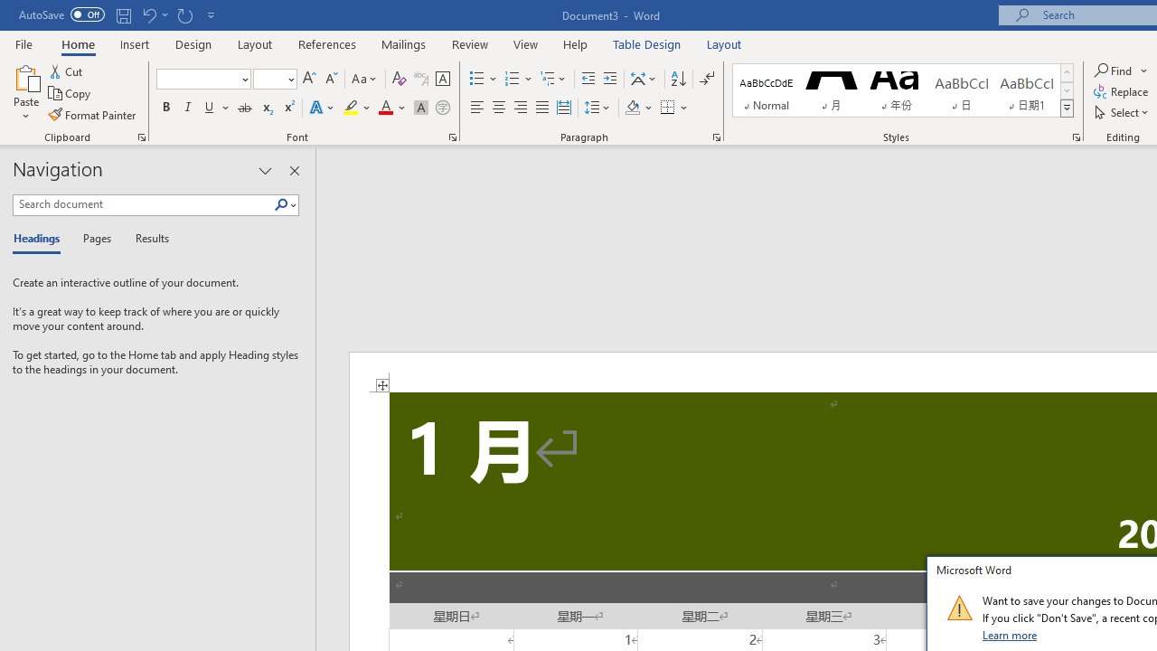  Describe the element at coordinates (632, 108) in the screenshot. I see `Shading RGB(0, 0, 0)` at that location.